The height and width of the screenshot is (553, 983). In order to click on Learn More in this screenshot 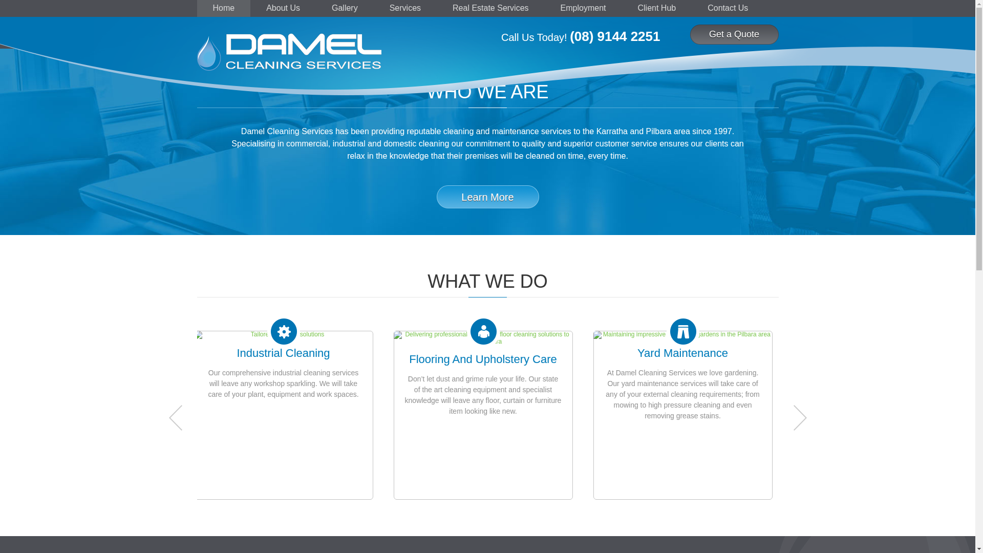, I will do `click(487, 197)`.